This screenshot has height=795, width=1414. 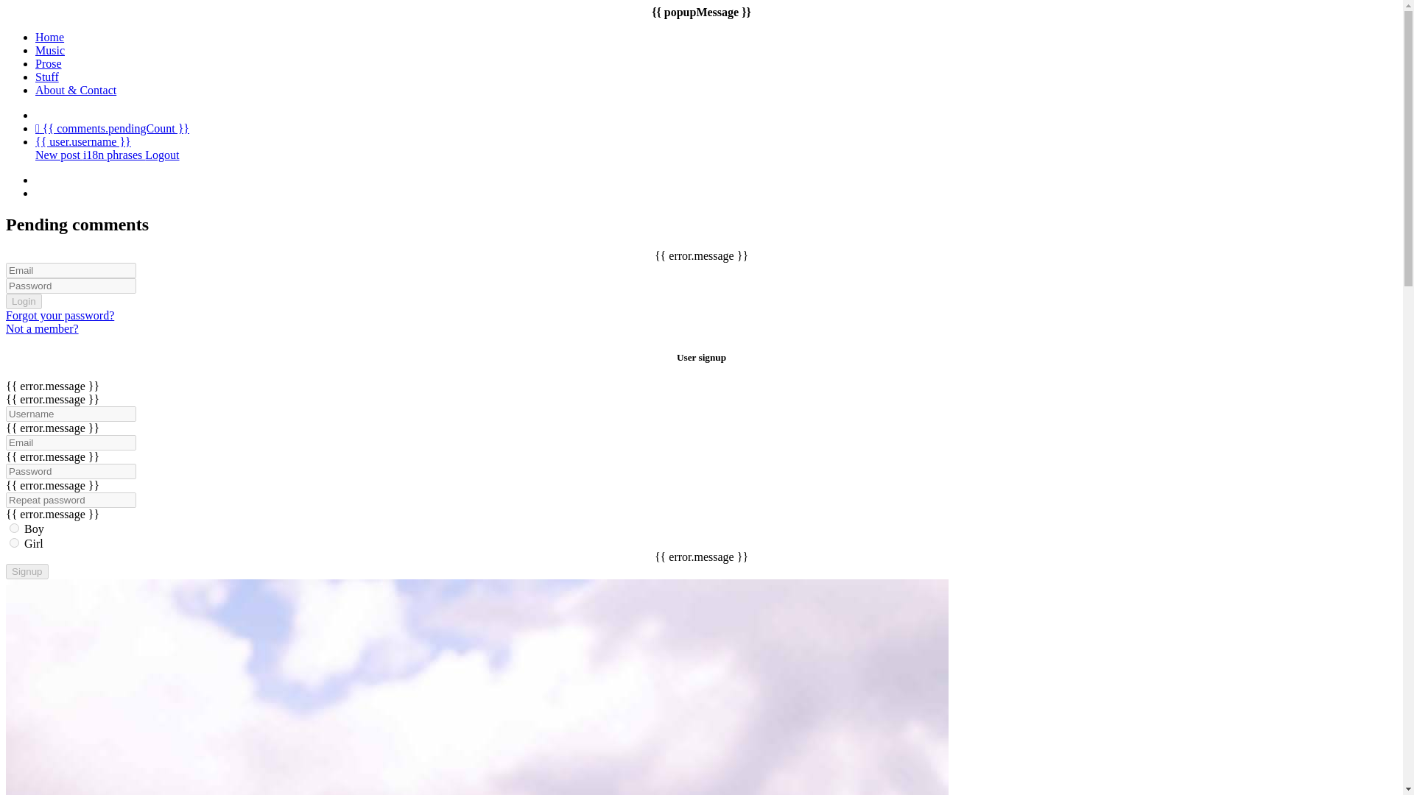 What do you see at coordinates (49, 37) in the screenshot?
I see `Home` at bounding box center [49, 37].